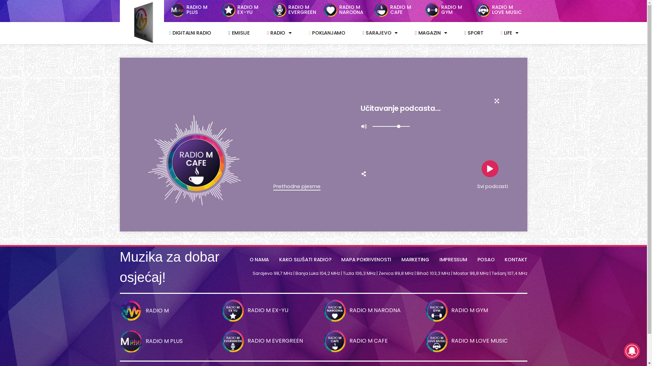 This screenshot has height=366, width=652. Describe the element at coordinates (268, 310) in the screenshot. I see `RADIO M EX-YU` at that location.